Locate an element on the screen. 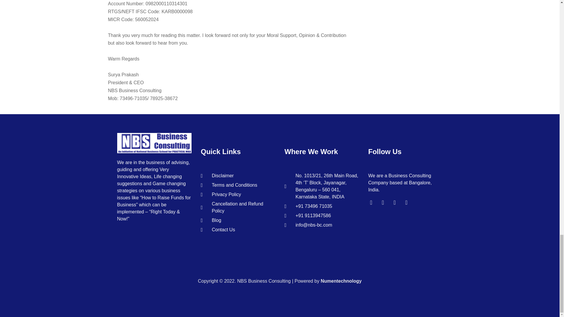 This screenshot has width=564, height=317. Privacy Policy is located at coordinates (238, 195).